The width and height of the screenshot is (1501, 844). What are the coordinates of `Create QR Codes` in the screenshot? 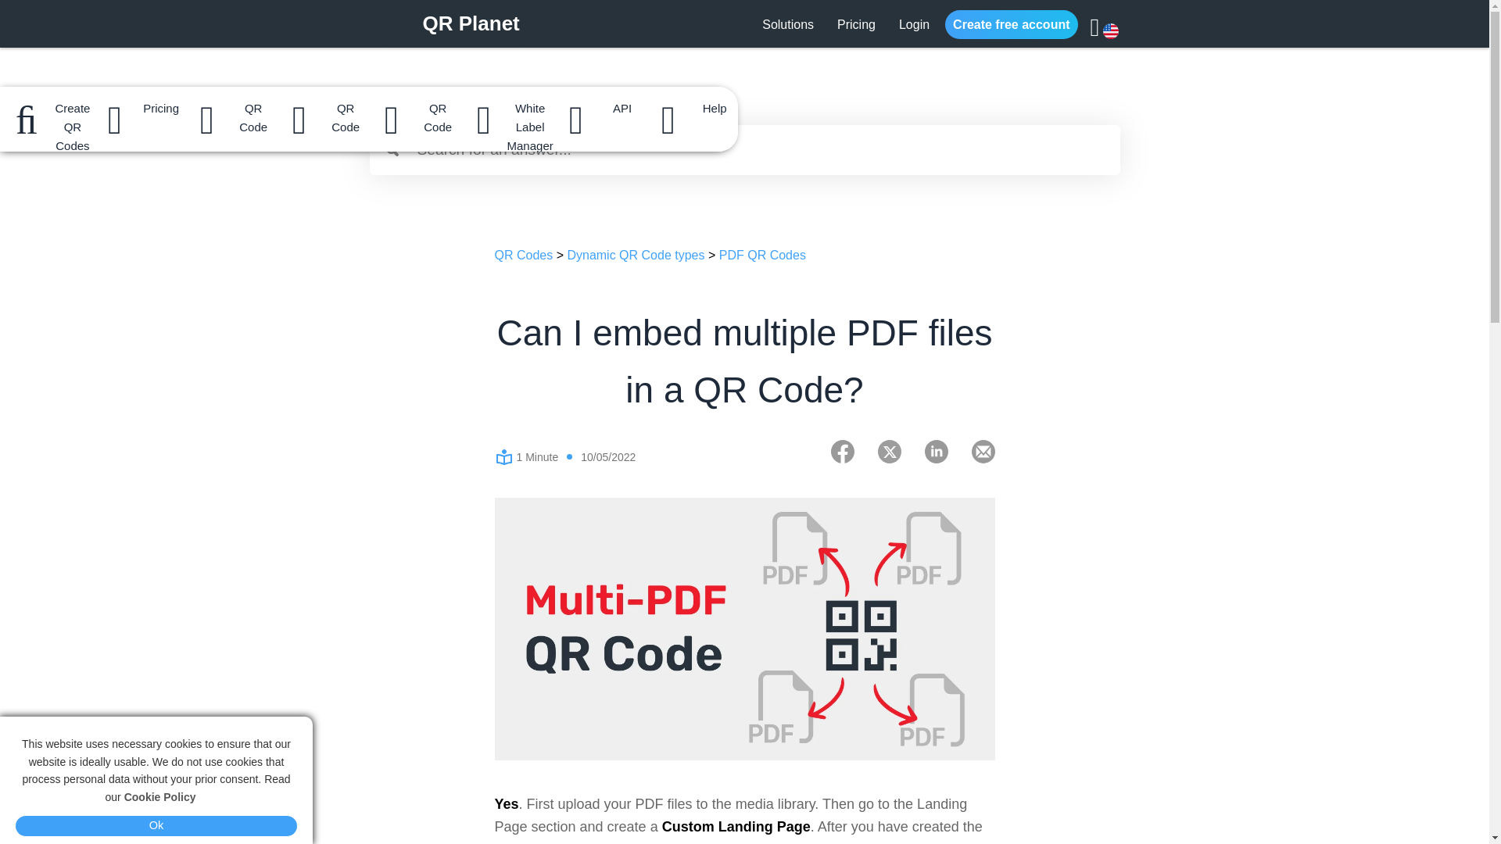 It's located at (45, 109).